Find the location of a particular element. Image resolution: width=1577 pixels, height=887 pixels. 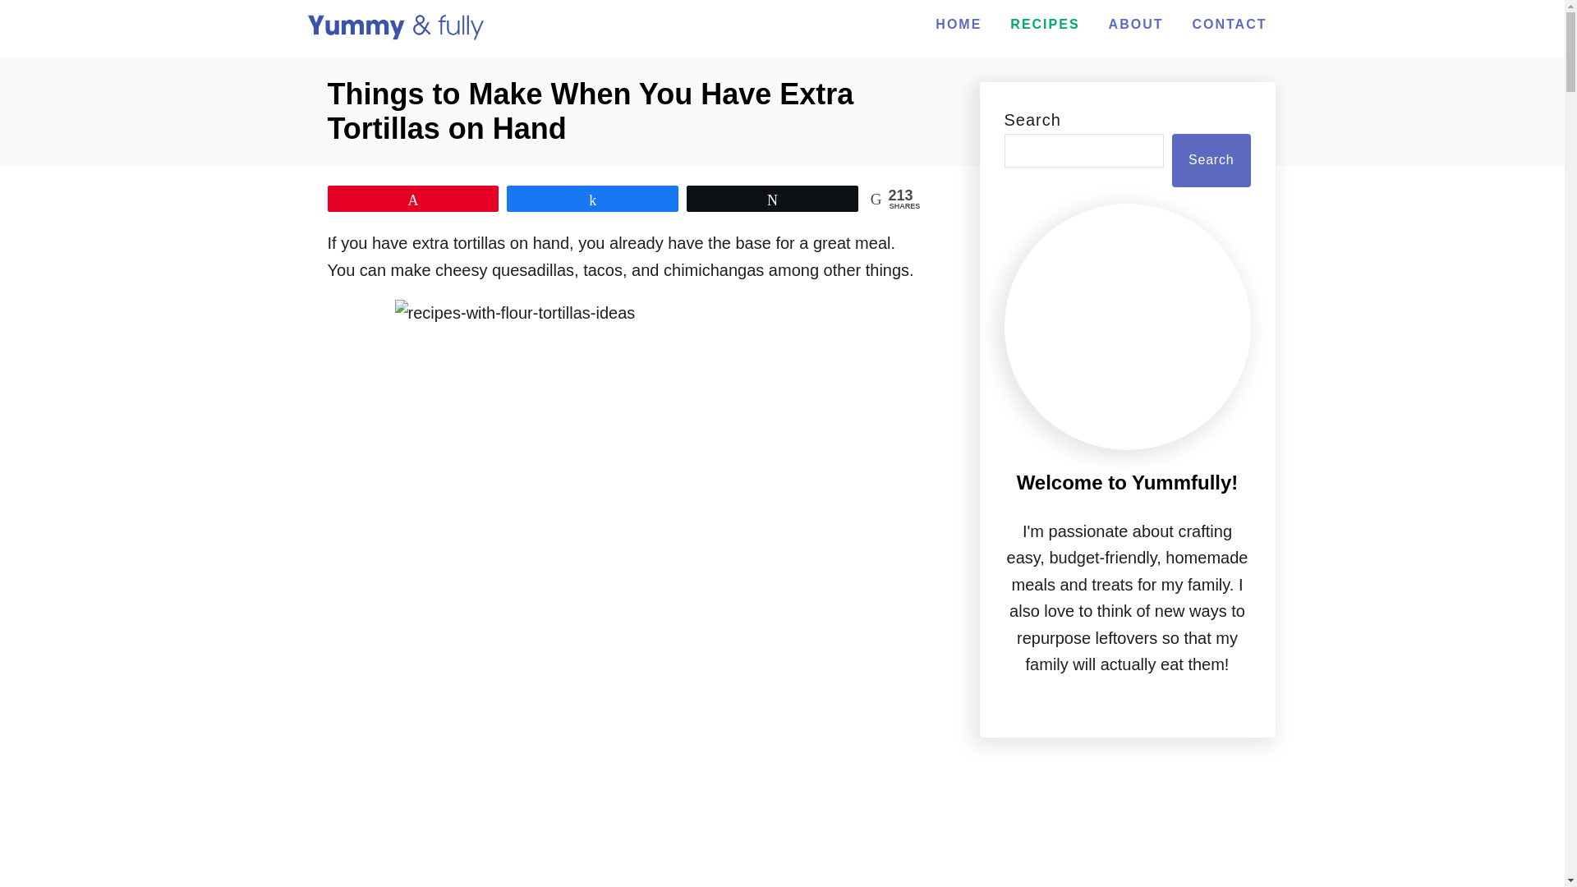

Yummy and fully is located at coordinates (394, 28).